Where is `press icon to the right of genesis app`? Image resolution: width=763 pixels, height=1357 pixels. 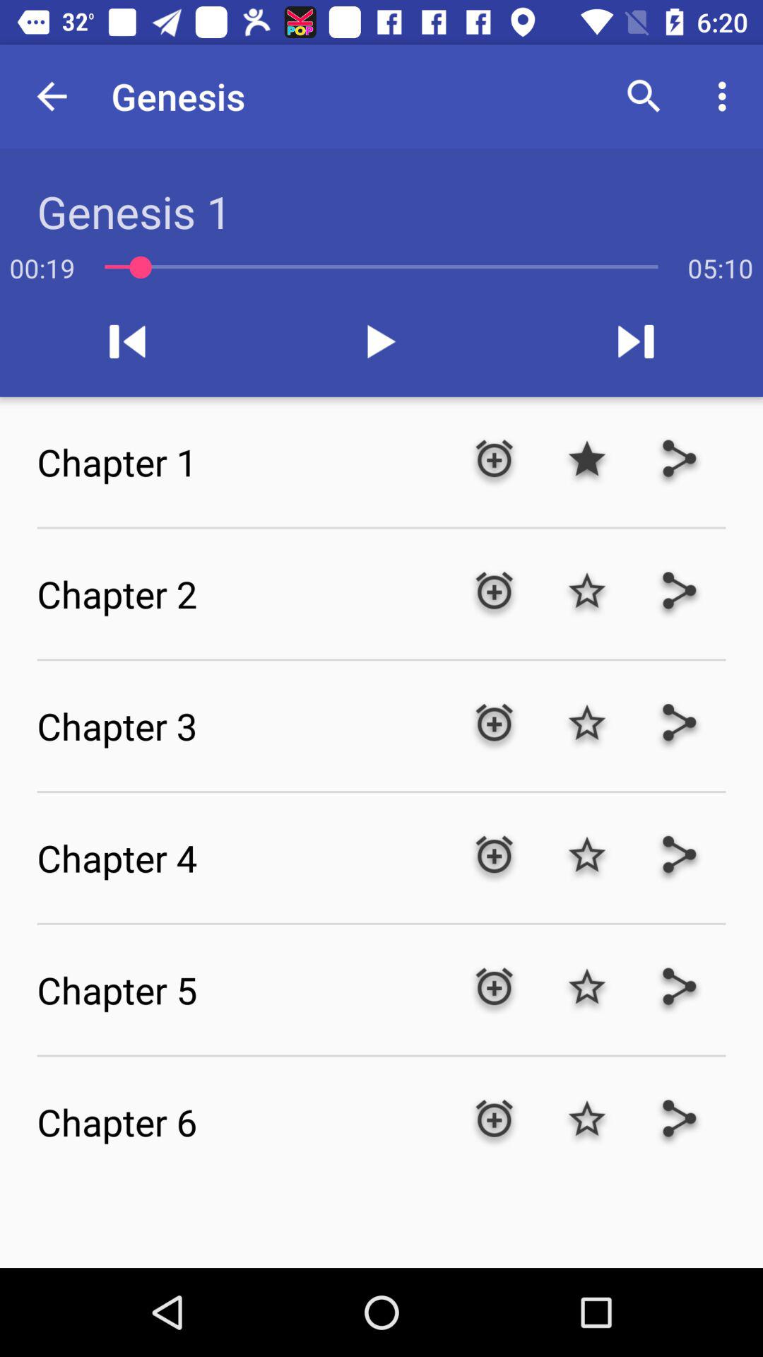
press icon to the right of genesis app is located at coordinates (644, 96).